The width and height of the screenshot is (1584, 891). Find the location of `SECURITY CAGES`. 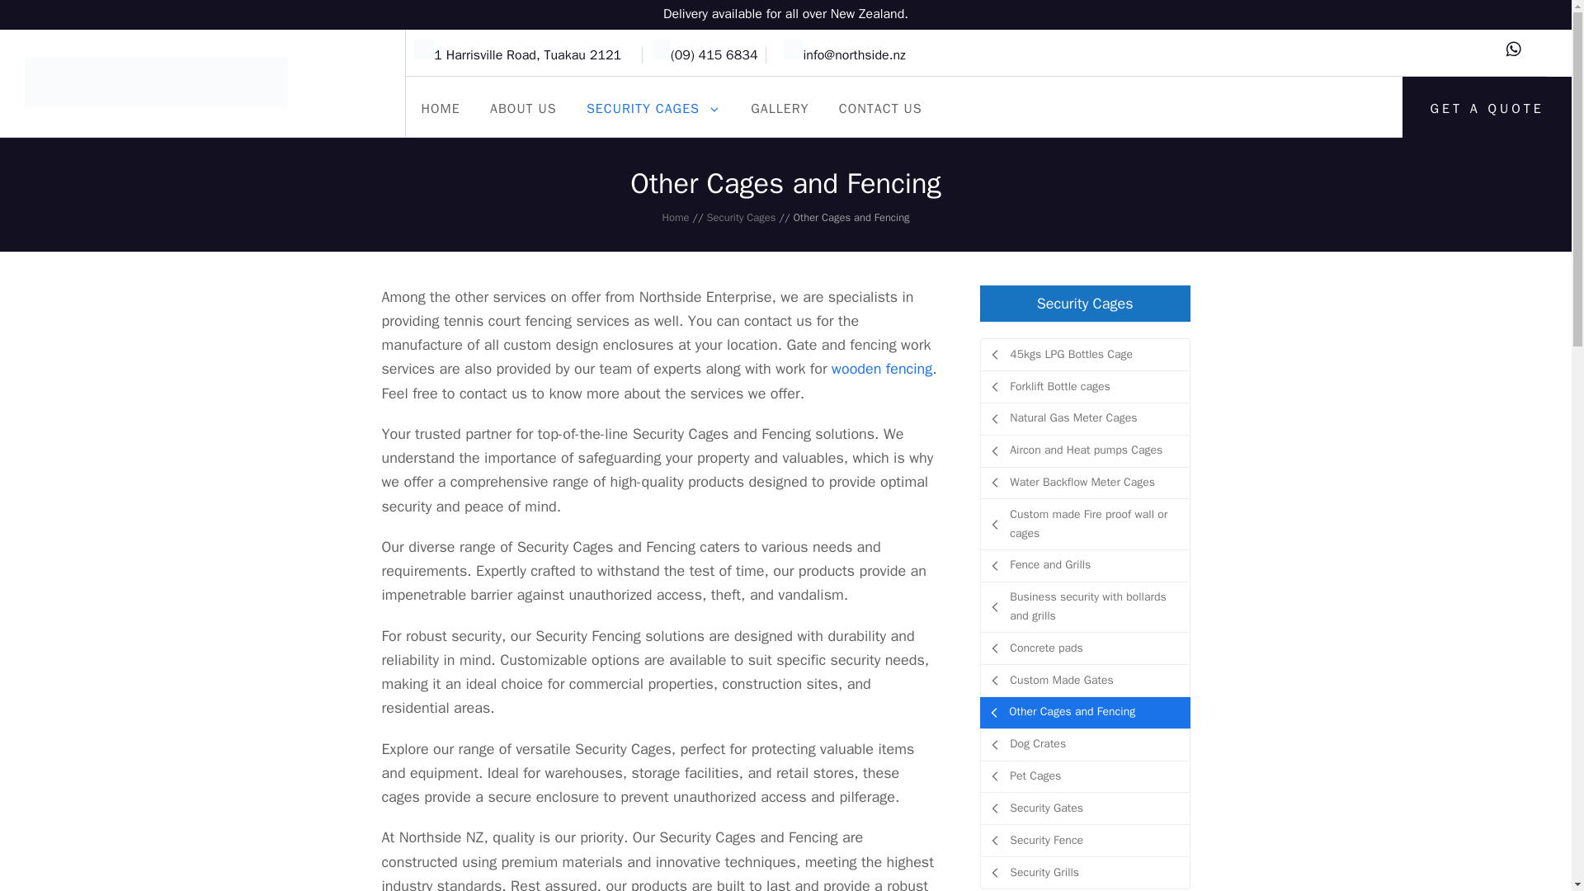

SECURITY CAGES is located at coordinates (653, 109).